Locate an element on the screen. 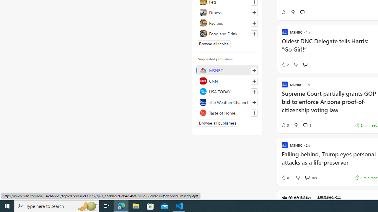 This screenshot has width=378, height=212. Fitness is located at coordinates (227, 12).